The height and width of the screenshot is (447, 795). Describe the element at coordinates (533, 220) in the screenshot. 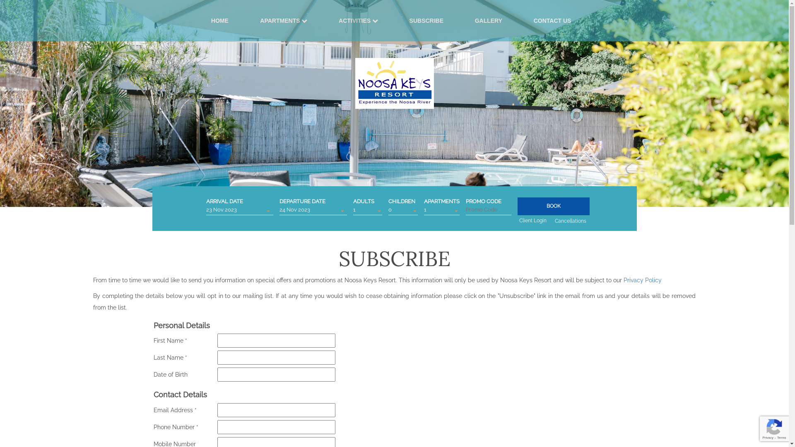

I see `Client Login` at that location.